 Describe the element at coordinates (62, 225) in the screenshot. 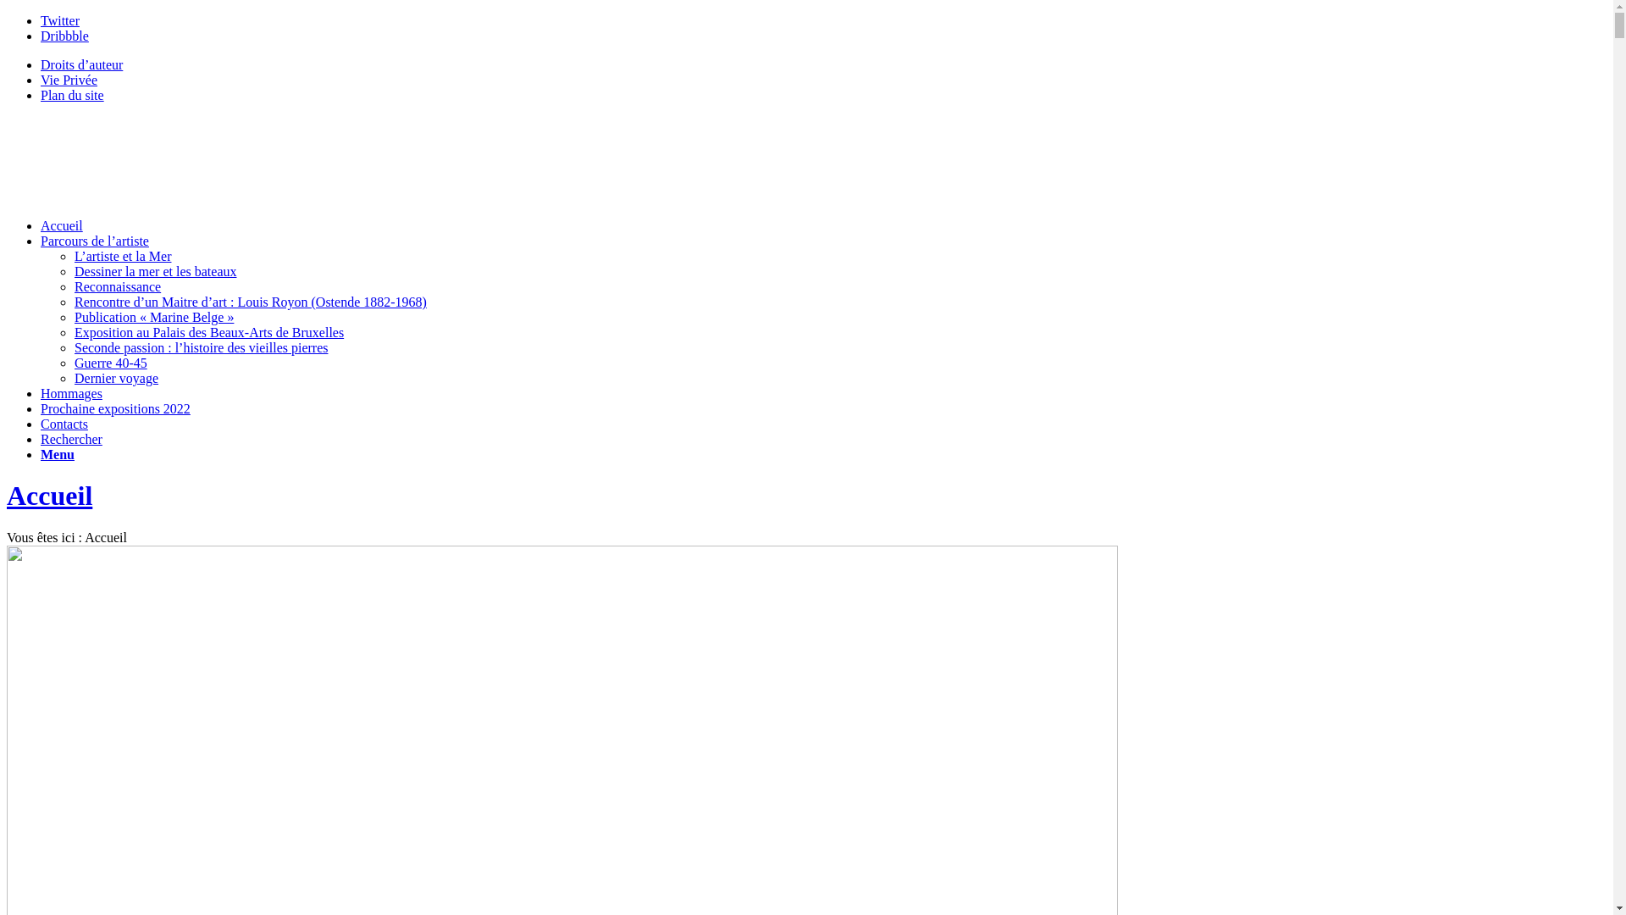

I see `Accueil` at that location.